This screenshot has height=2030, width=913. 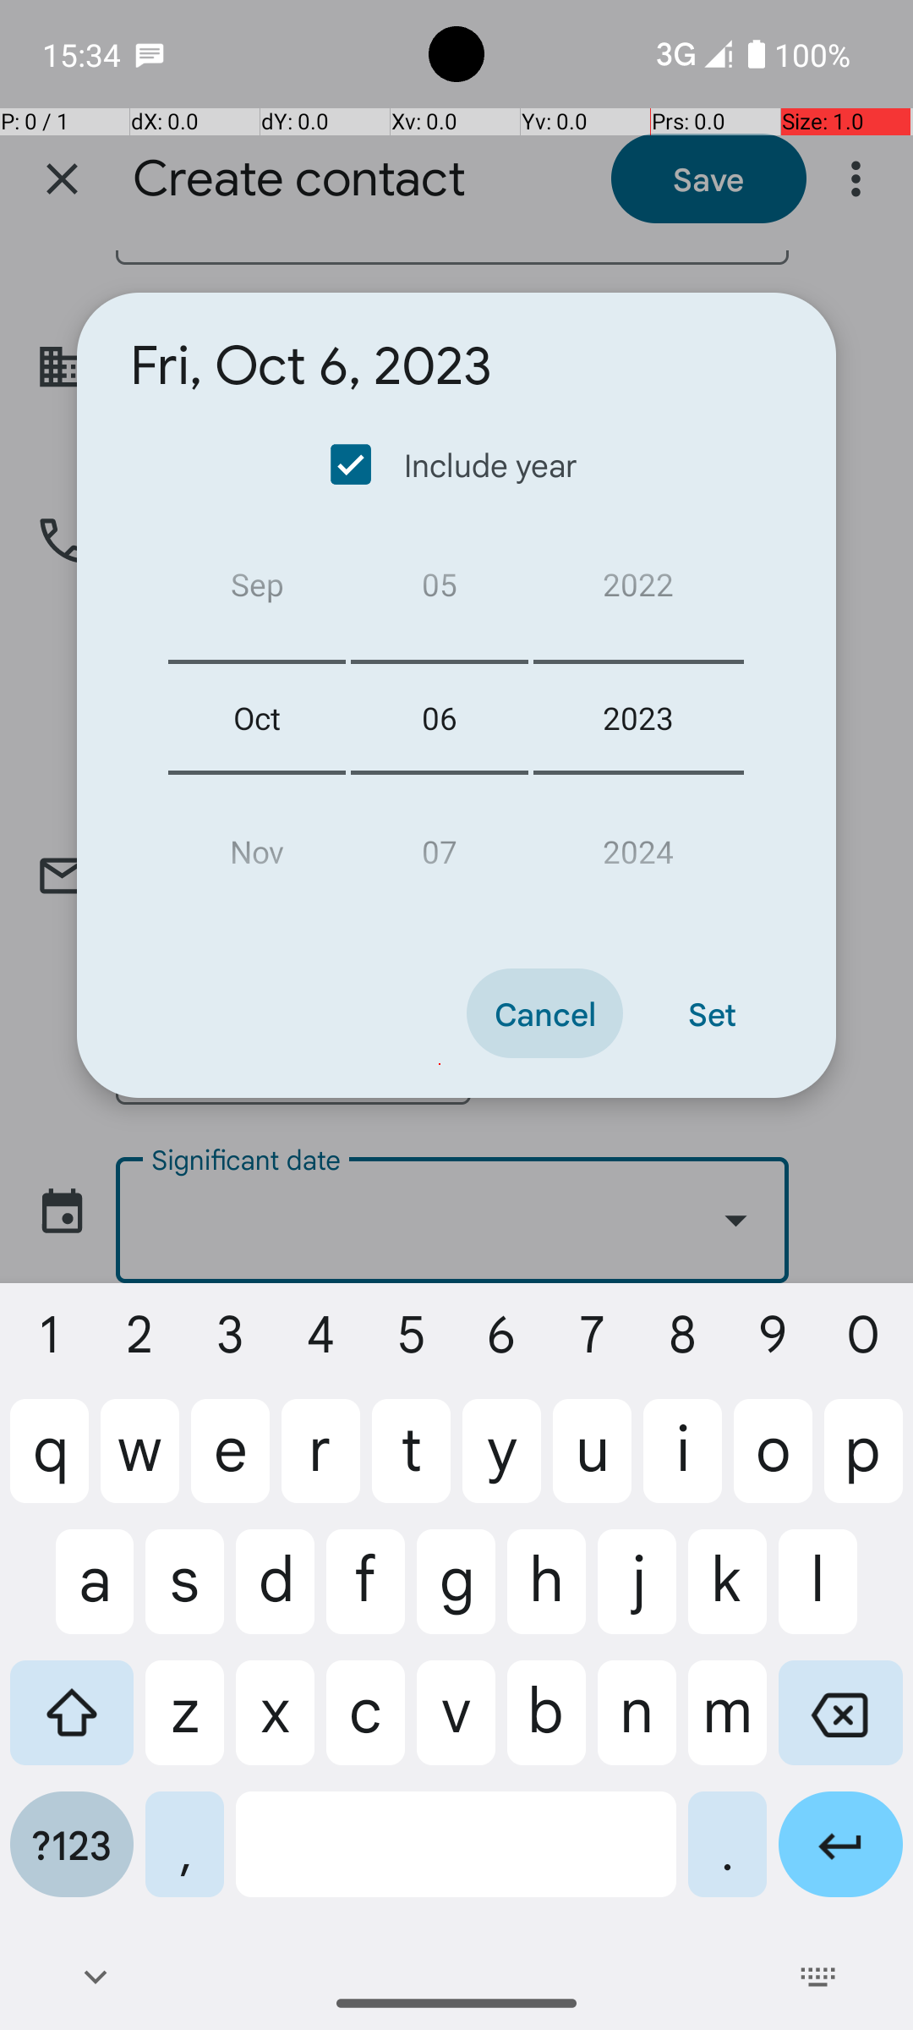 I want to click on 07, so click(x=440, y=844).